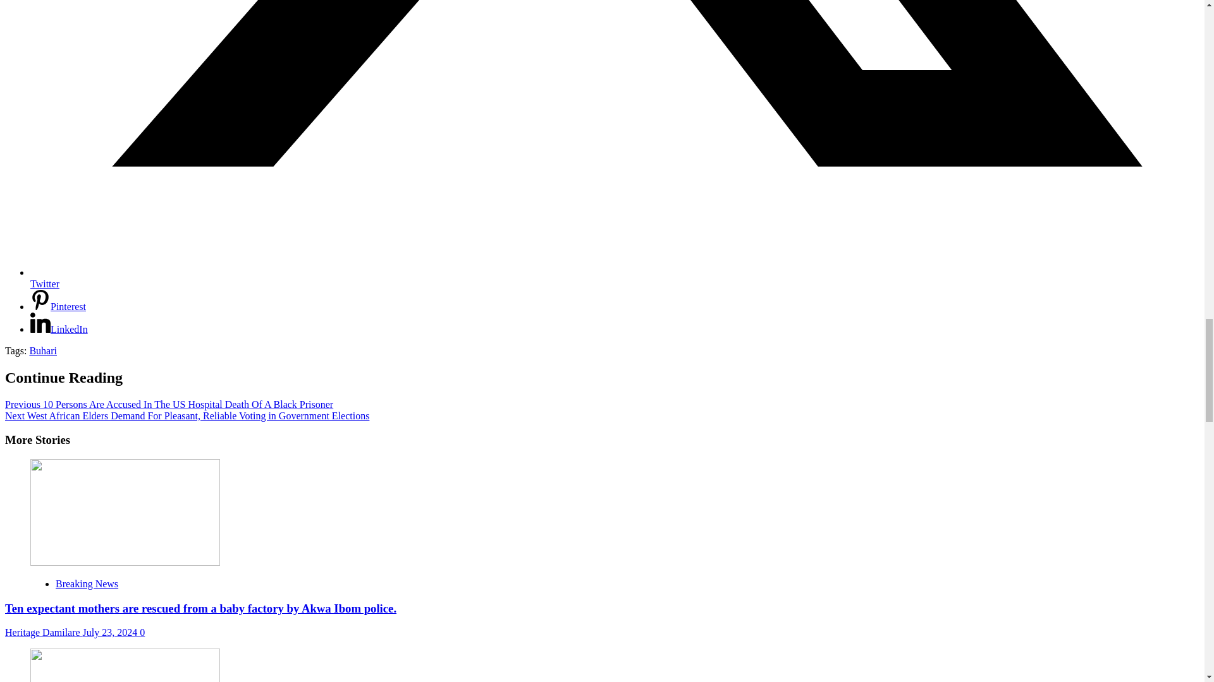 Image resolution: width=1214 pixels, height=682 pixels. I want to click on July 23, 2024, so click(111, 631).